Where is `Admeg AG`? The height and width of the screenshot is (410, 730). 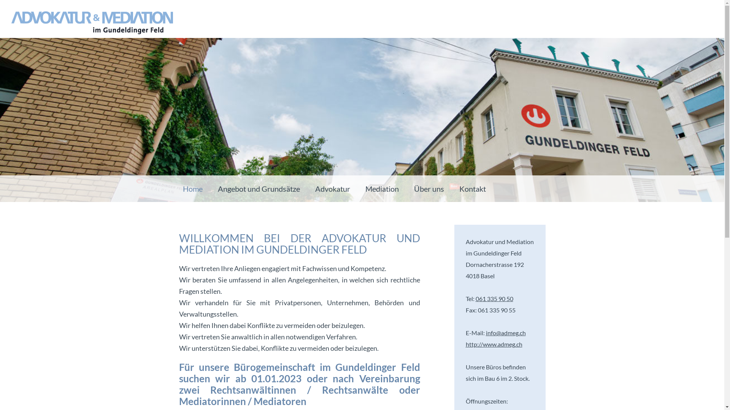
Admeg AG is located at coordinates (92, 23).